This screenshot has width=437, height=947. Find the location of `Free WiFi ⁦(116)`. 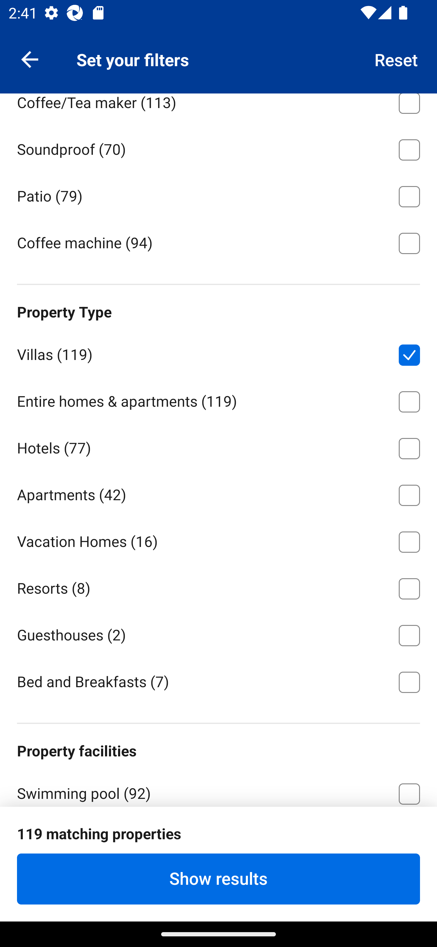

Free WiFi ⁦(116) is located at coordinates (218, 838).